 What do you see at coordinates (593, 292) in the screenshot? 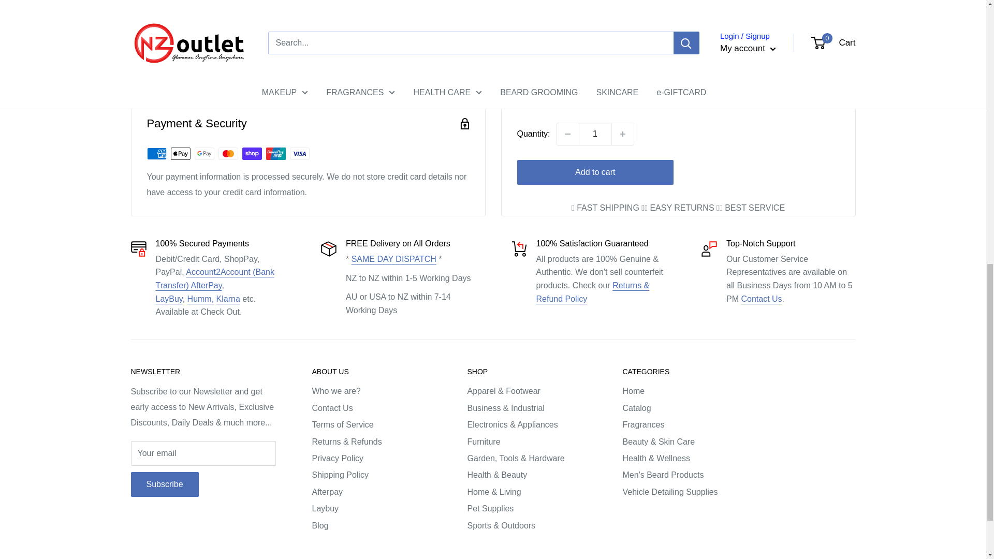
I see `Refund Policy` at bounding box center [593, 292].